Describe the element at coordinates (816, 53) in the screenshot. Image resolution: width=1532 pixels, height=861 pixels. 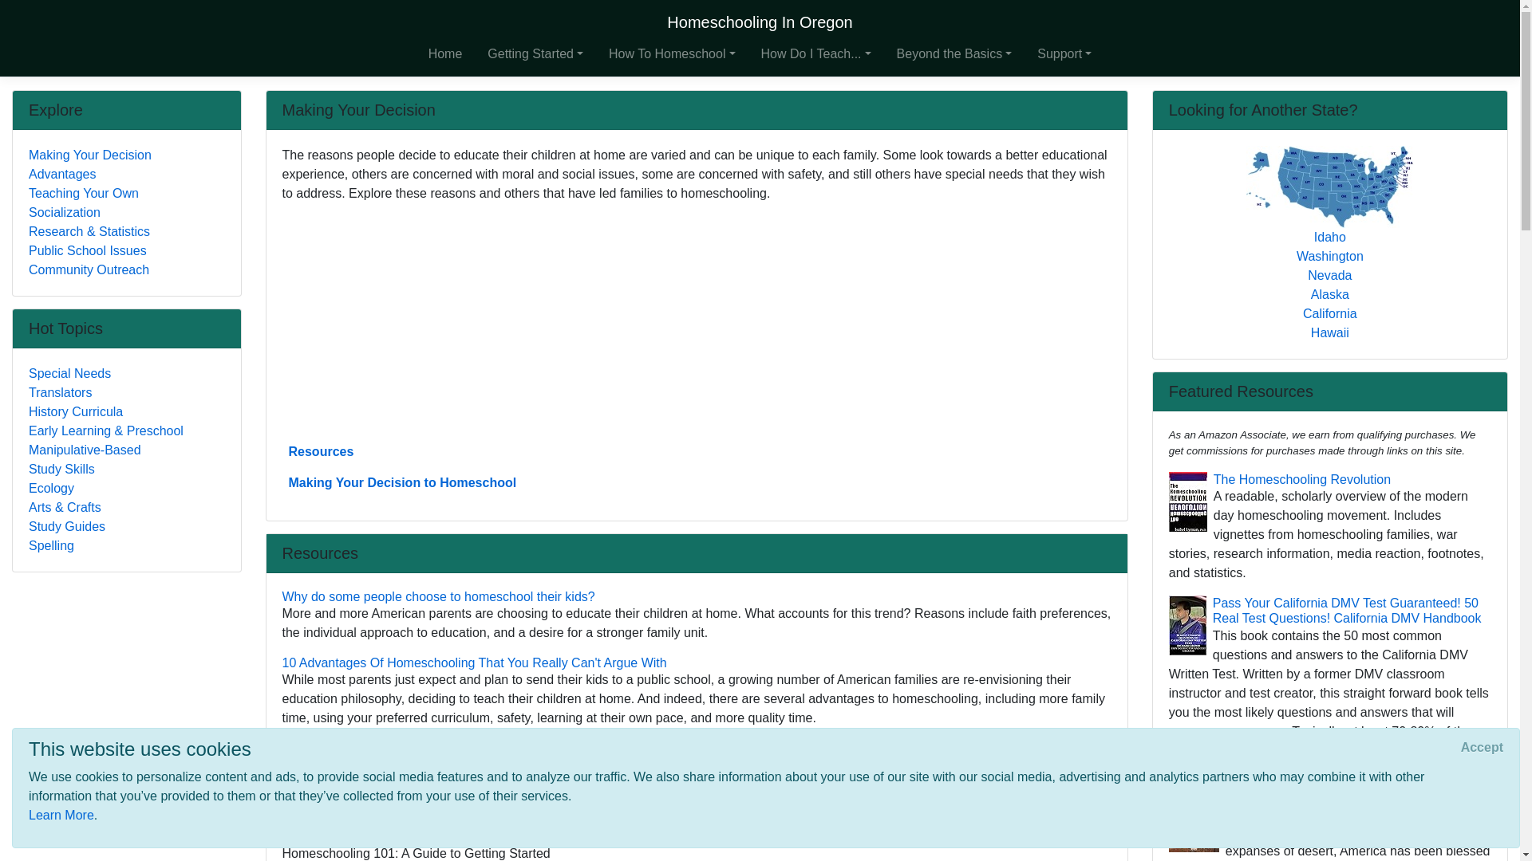
I see `How Do I Teach...` at that location.